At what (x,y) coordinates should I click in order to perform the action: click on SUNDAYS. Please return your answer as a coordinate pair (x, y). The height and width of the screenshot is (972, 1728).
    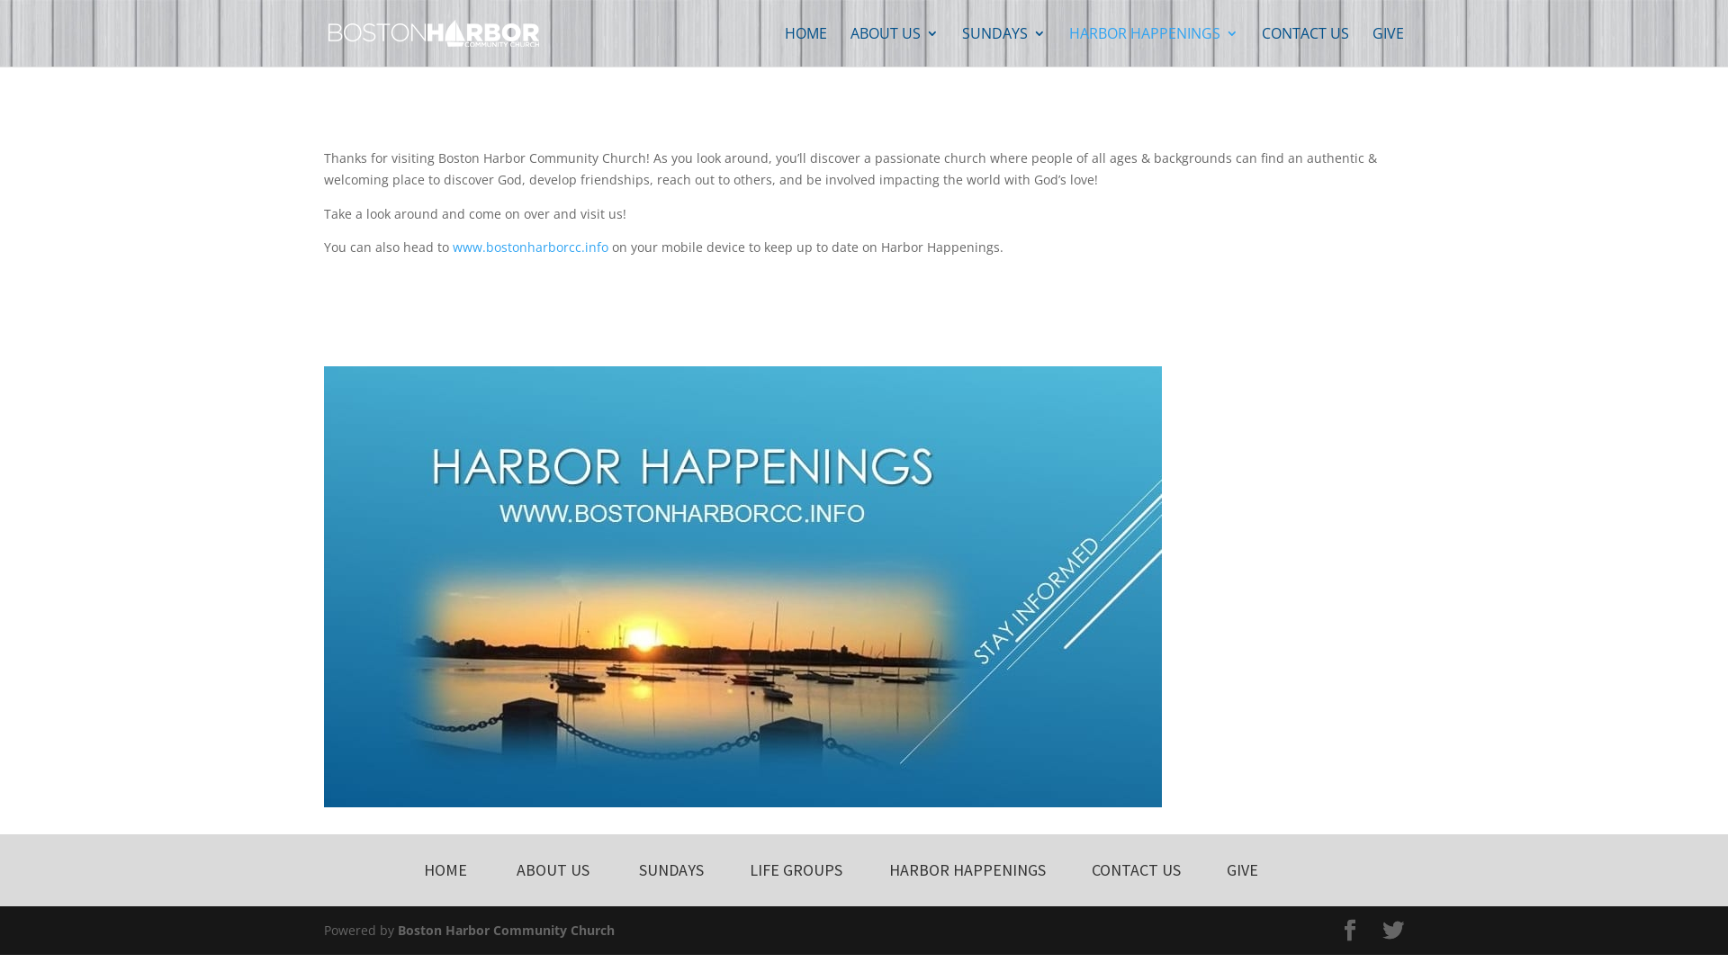
    Looking at the image, I should click on (671, 869).